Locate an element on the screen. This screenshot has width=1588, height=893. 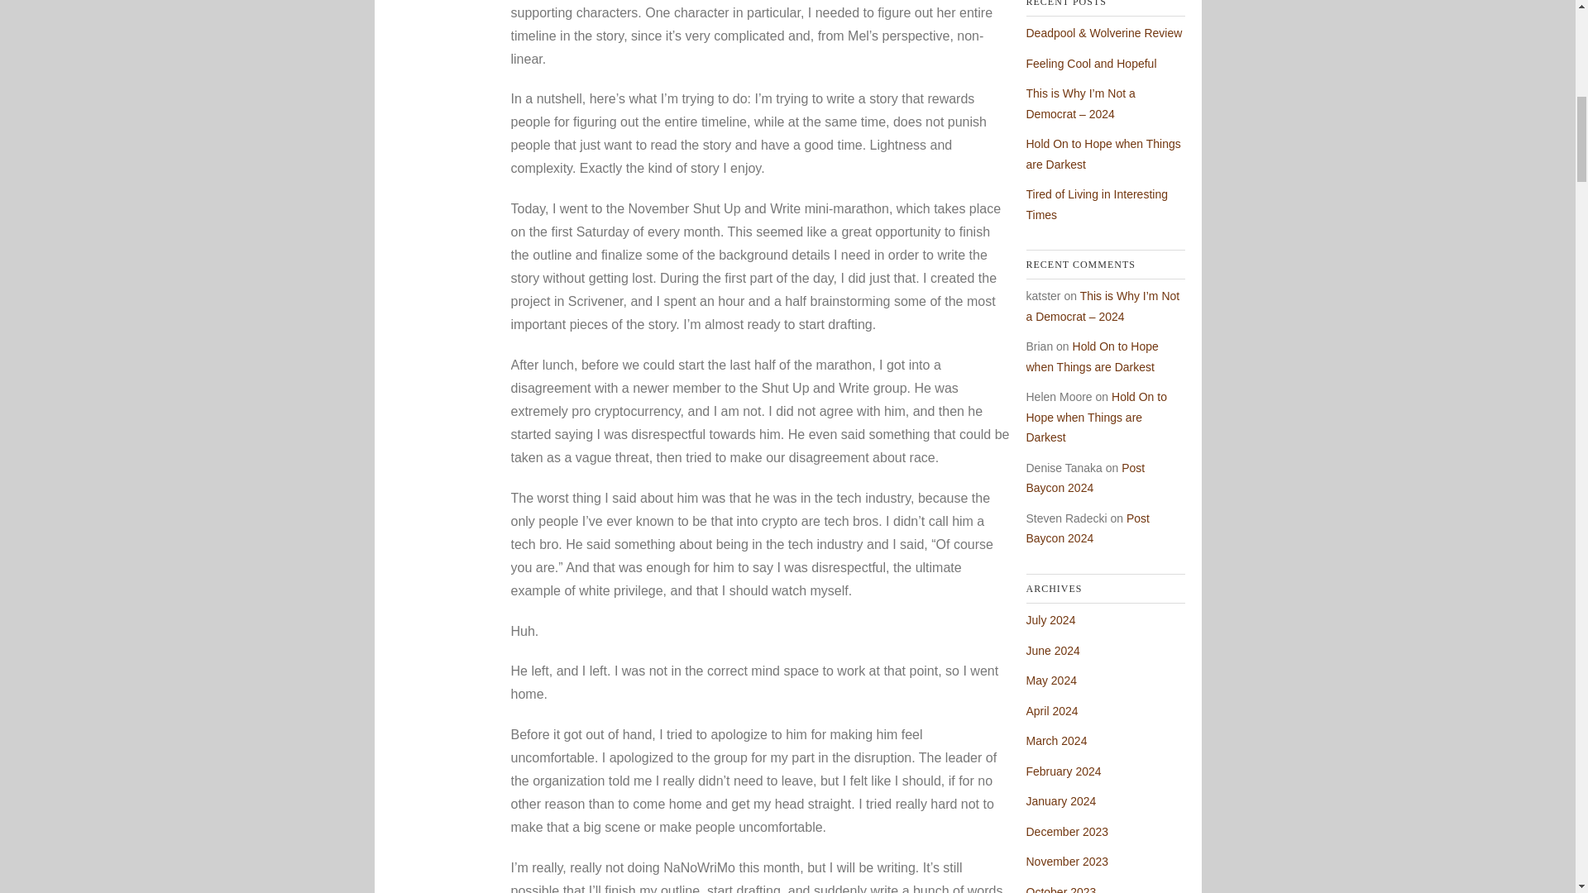
March 2024 is located at coordinates (1055, 740).